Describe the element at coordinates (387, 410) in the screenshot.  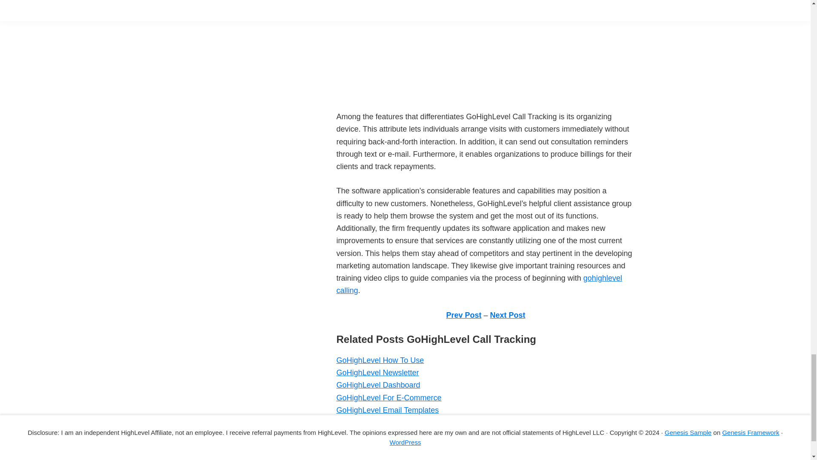
I see `GoHighLevel Email Templates` at that location.